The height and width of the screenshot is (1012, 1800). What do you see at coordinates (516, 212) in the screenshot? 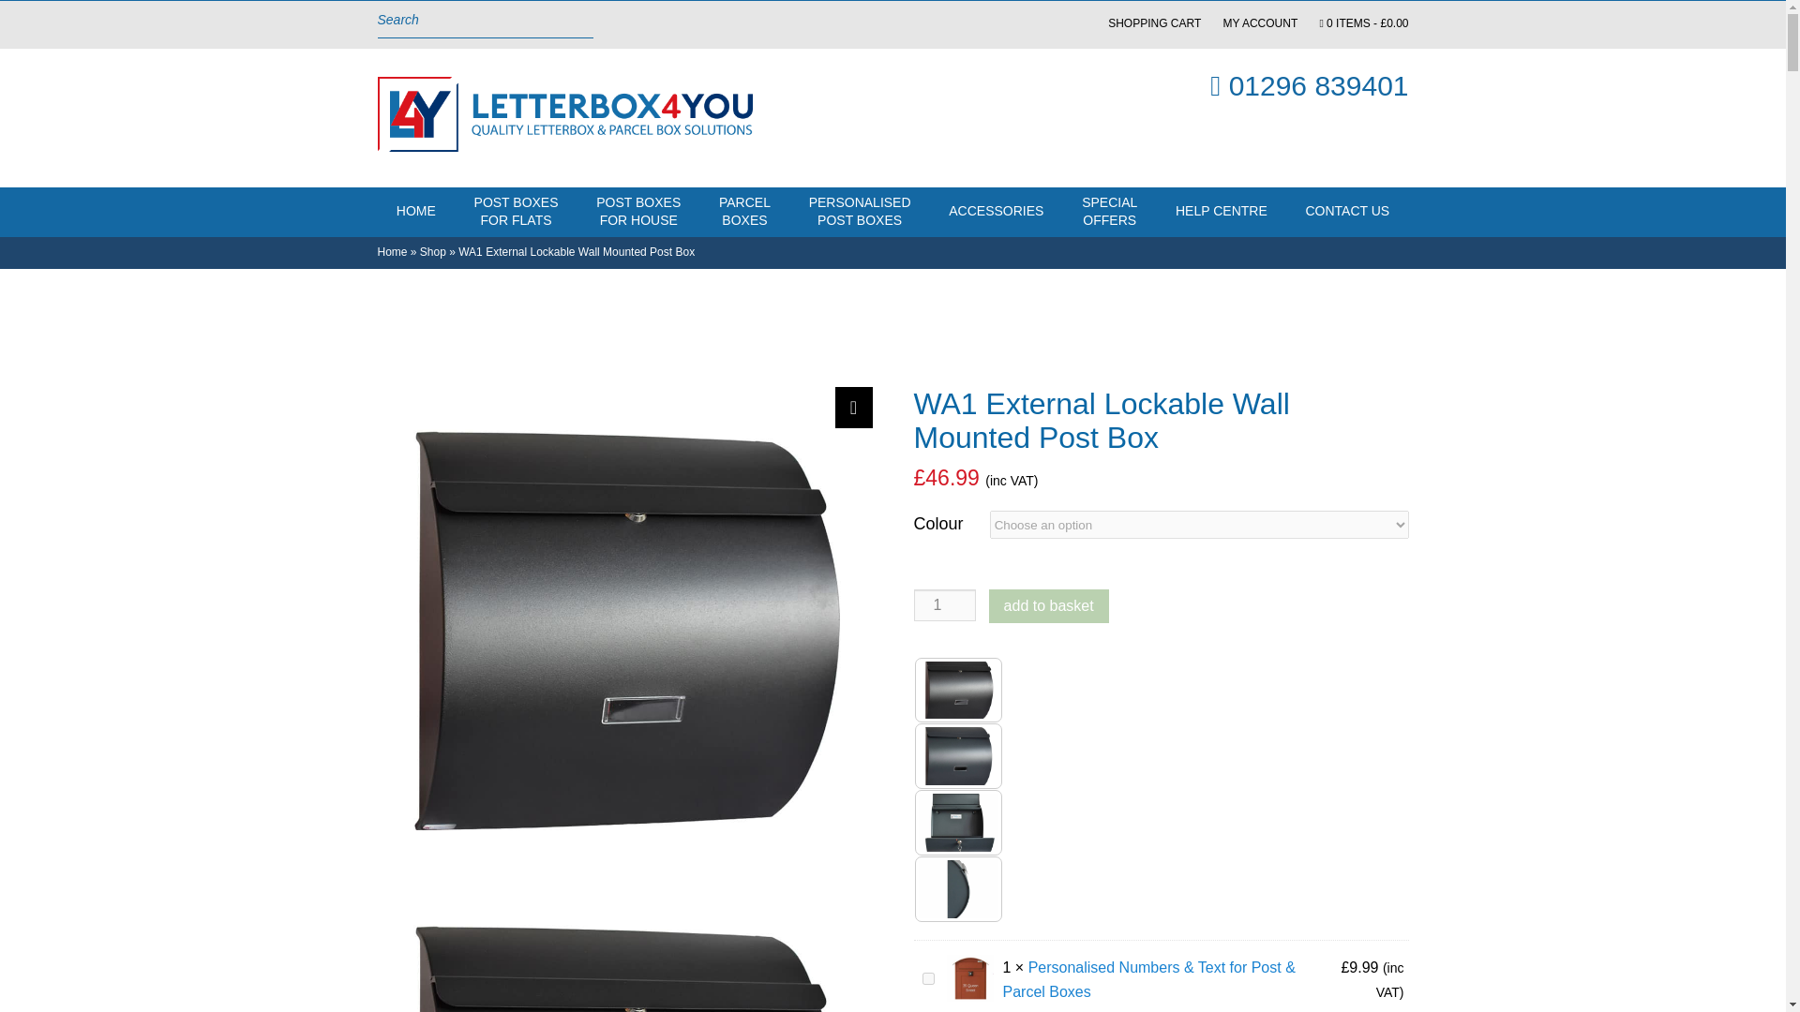
I see `Home` at bounding box center [516, 212].